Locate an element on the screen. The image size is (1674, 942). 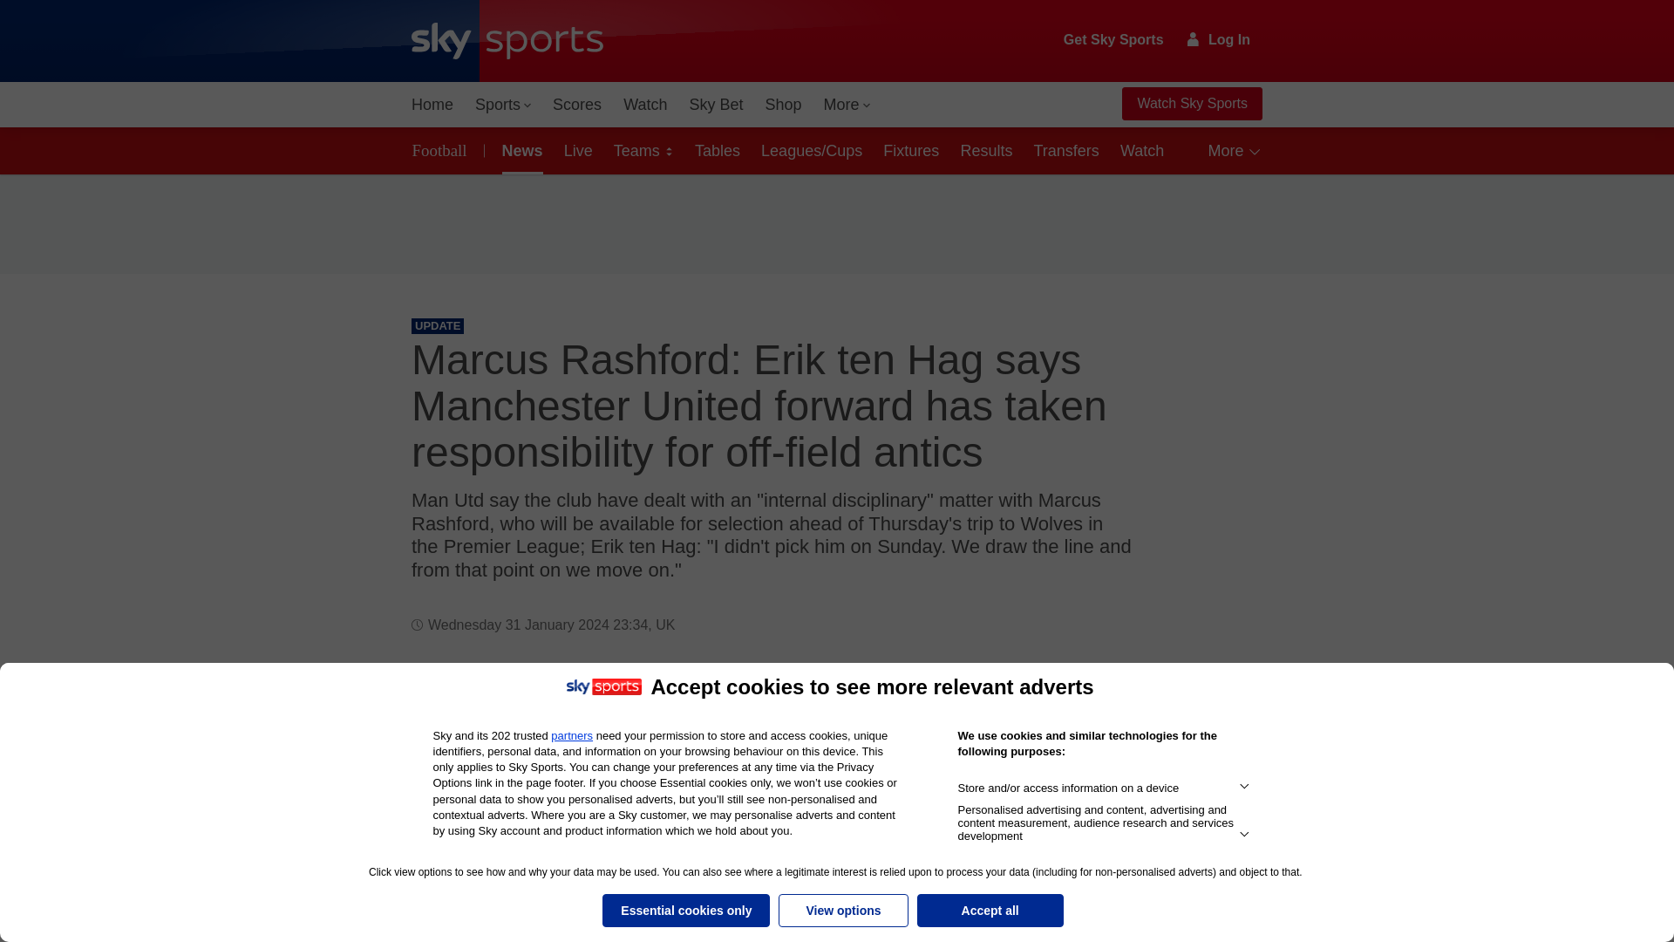
News is located at coordinates (520, 150).